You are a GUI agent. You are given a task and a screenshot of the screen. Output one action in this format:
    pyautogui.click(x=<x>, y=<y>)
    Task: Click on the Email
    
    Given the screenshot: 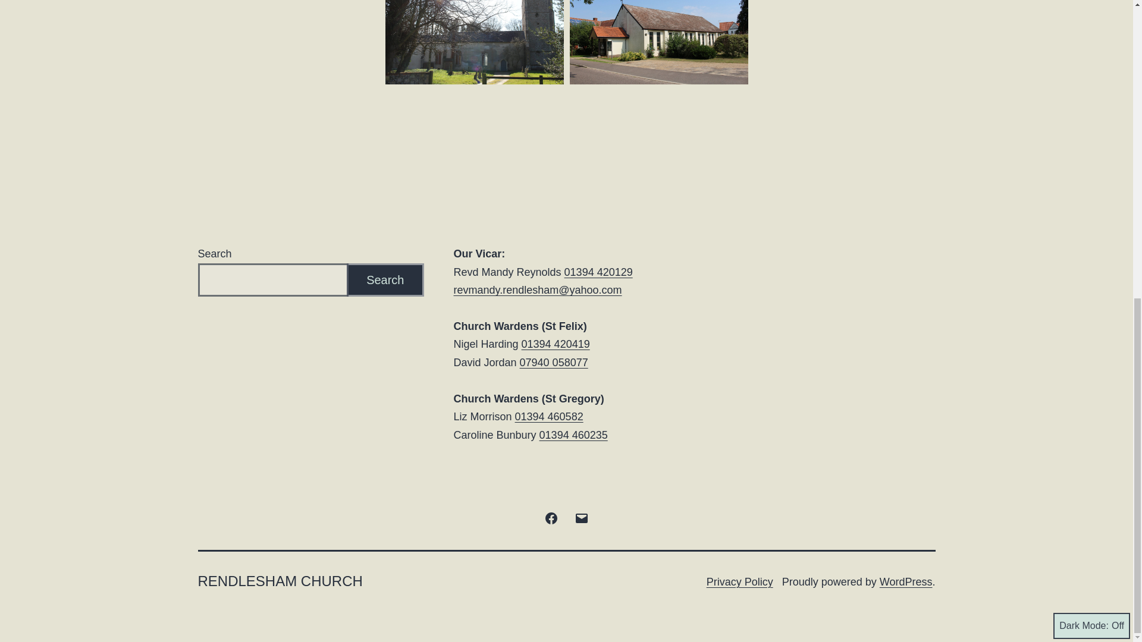 What is the action you would take?
    pyautogui.click(x=581, y=517)
    